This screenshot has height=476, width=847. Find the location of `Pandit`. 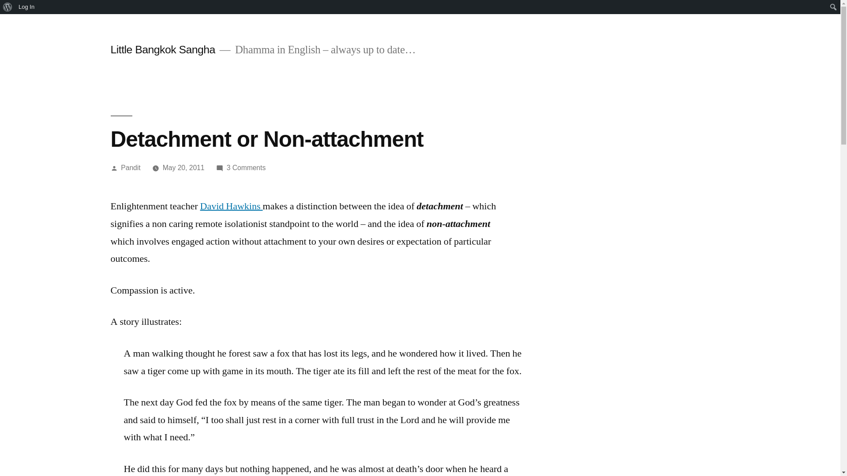

Pandit is located at coordinates (231, 206).